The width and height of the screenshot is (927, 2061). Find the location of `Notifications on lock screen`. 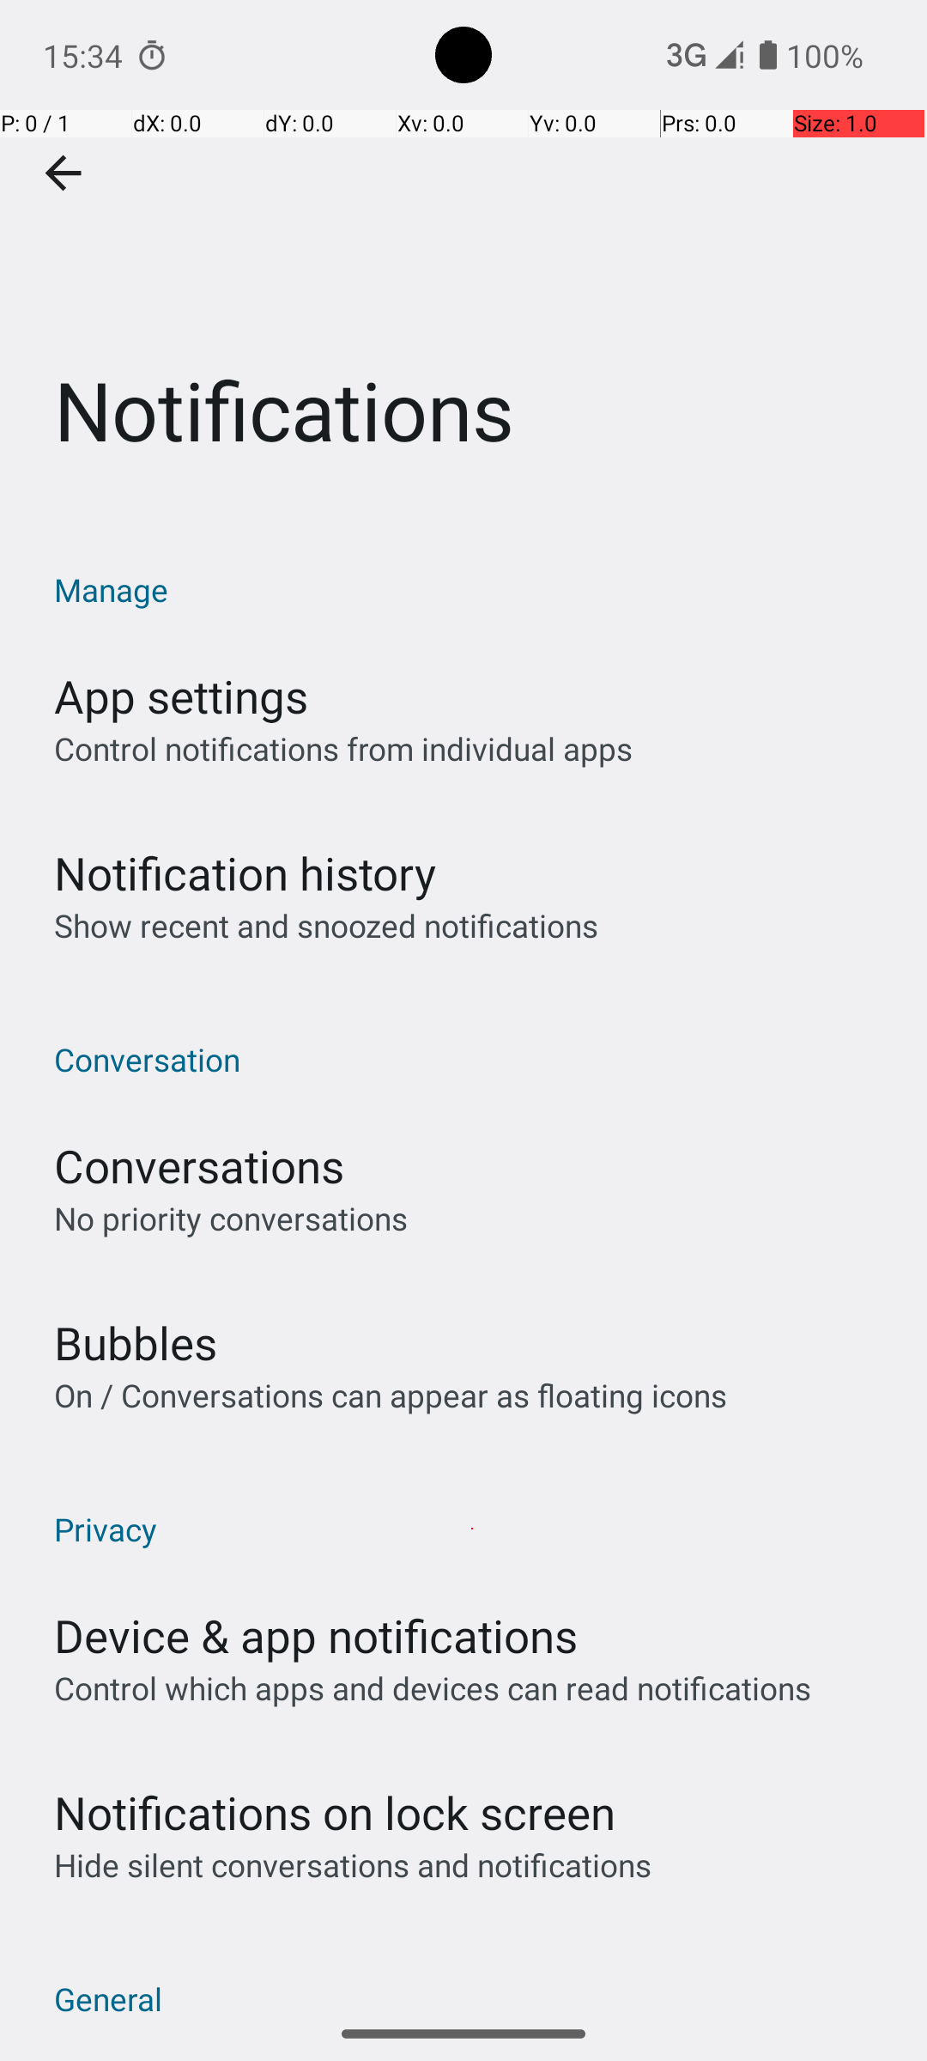

Notifications on lock screen is located at coordinates (335, 1812).